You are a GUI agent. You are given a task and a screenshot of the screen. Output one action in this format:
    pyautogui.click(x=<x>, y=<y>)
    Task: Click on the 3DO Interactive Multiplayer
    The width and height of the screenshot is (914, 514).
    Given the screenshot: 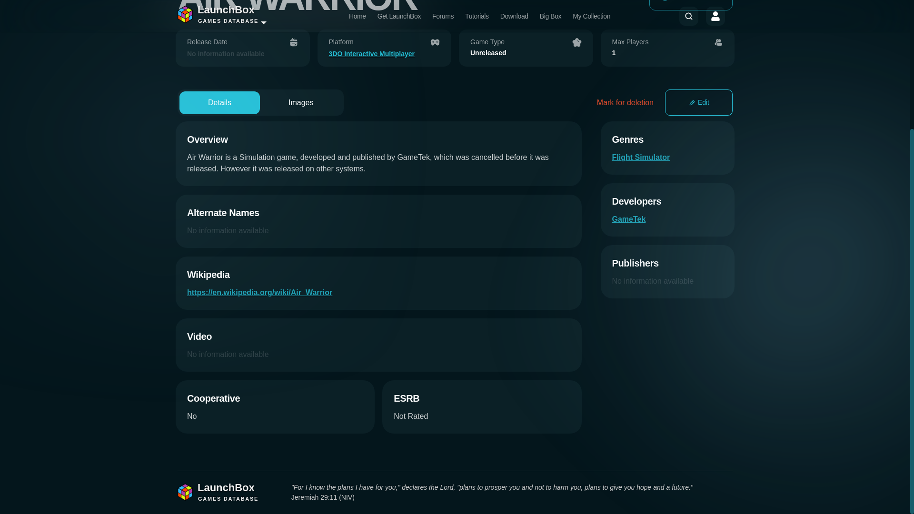 What is the action you would take?
    pyautogui.click(x=384, y=54)
    